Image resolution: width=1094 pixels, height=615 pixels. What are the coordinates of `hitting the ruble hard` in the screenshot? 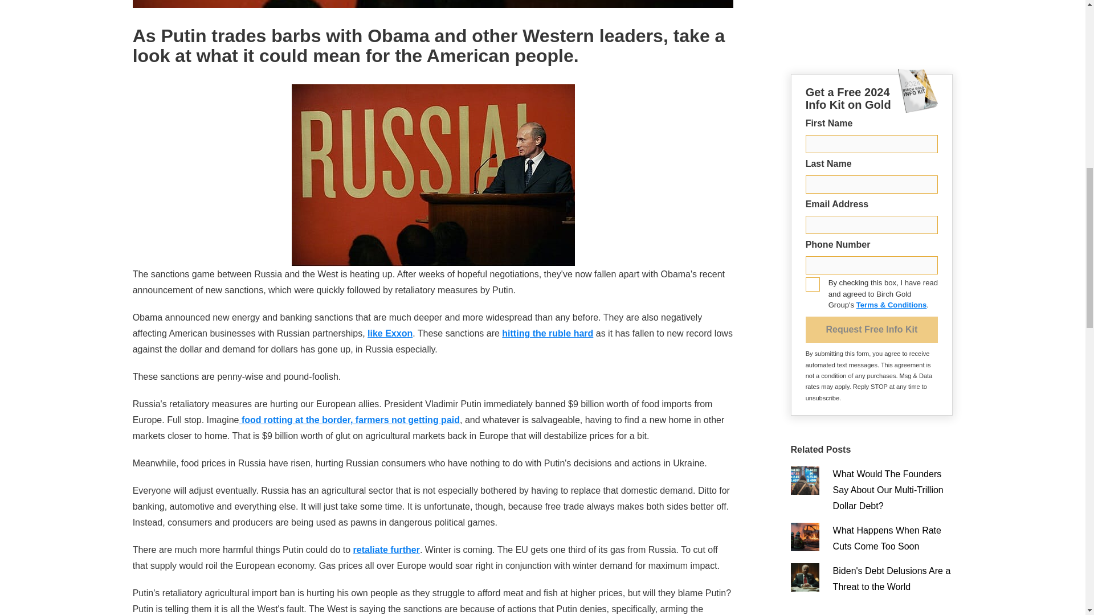 It's located at (547, 333).